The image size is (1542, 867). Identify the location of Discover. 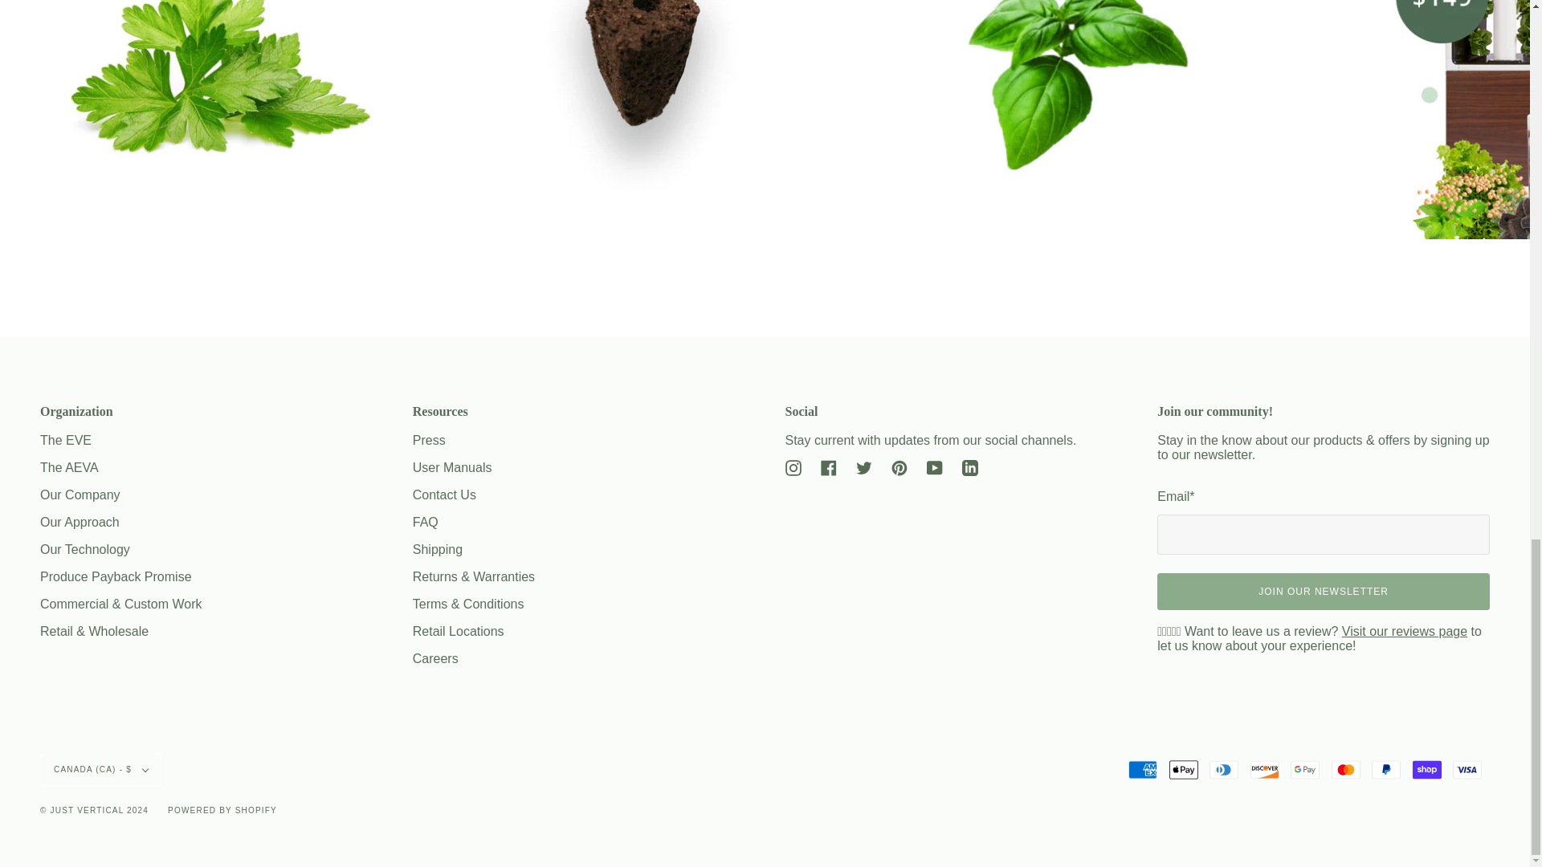
(1265, 769).